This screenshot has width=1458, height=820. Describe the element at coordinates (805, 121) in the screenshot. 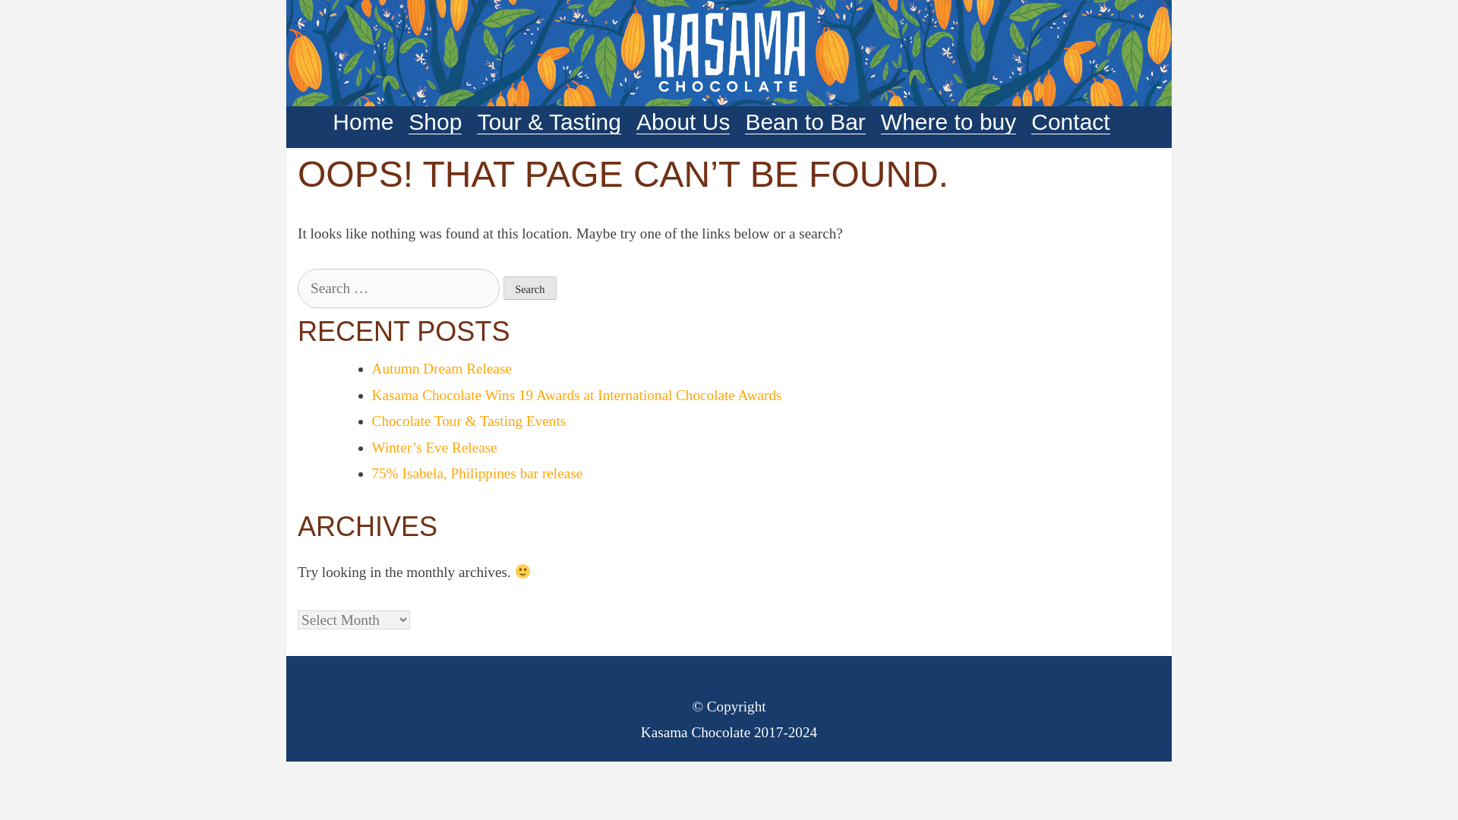

I see `Bean to Bar` at that location.